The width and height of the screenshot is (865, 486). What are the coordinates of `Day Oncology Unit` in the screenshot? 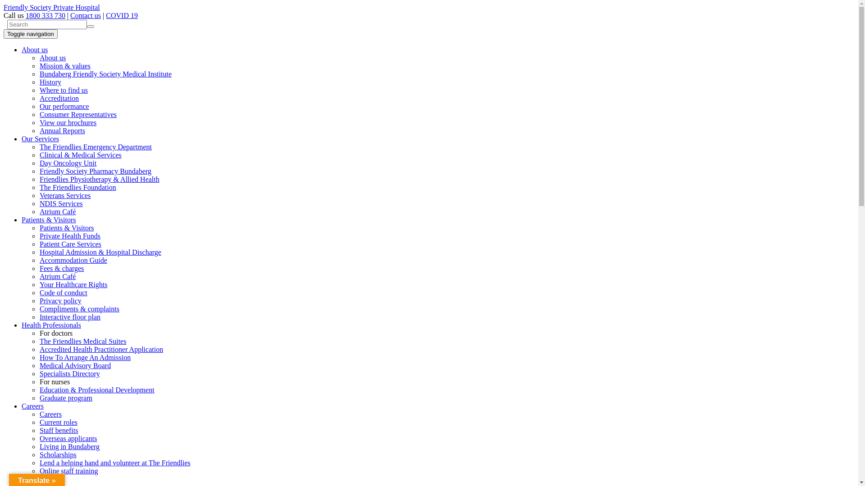 It's located at (68, 163).